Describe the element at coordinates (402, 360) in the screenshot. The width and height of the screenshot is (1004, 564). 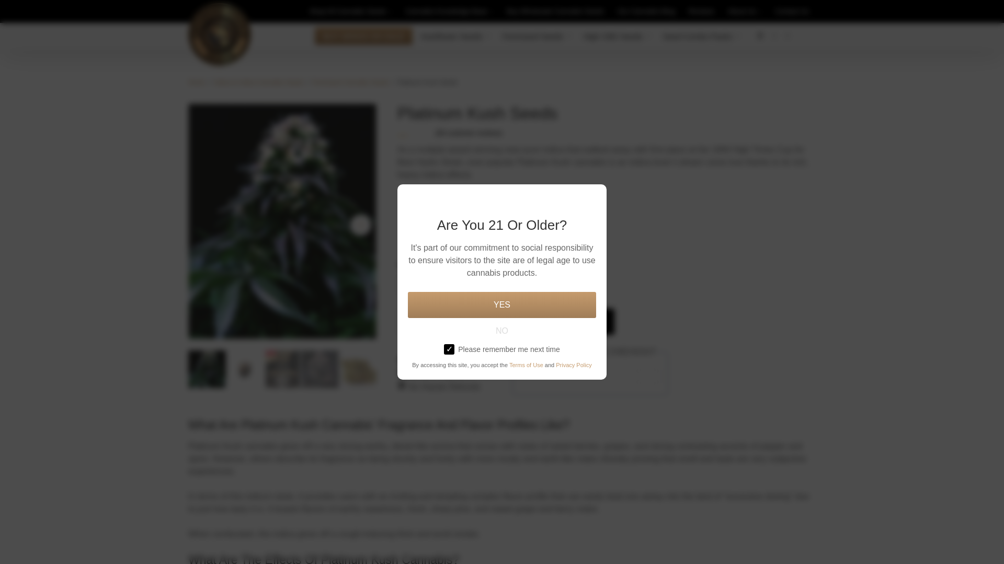
I see `Check Mark` at that location.